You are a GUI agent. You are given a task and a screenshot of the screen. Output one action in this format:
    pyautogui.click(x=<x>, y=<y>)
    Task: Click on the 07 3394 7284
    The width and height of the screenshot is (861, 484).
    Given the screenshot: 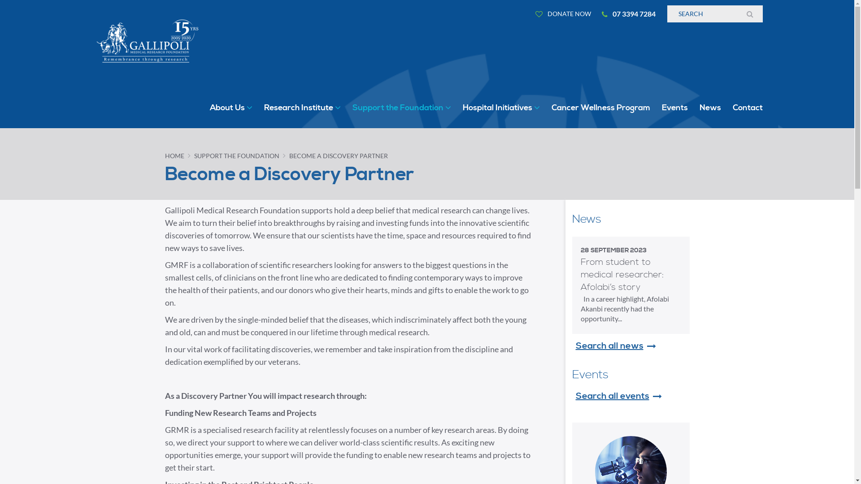 What is the action you would take?
    pyautogui.click(x=629, y=14)
    